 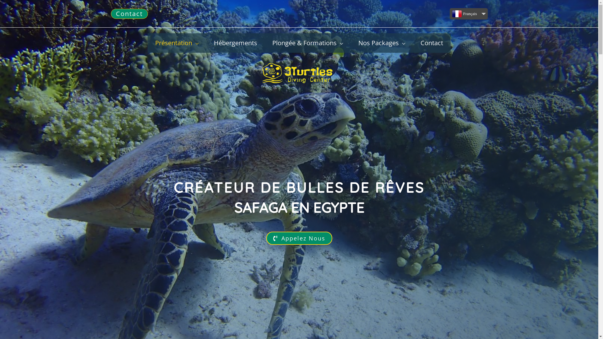 I want to click on Appelez Nous, so click(x=299, y=238).